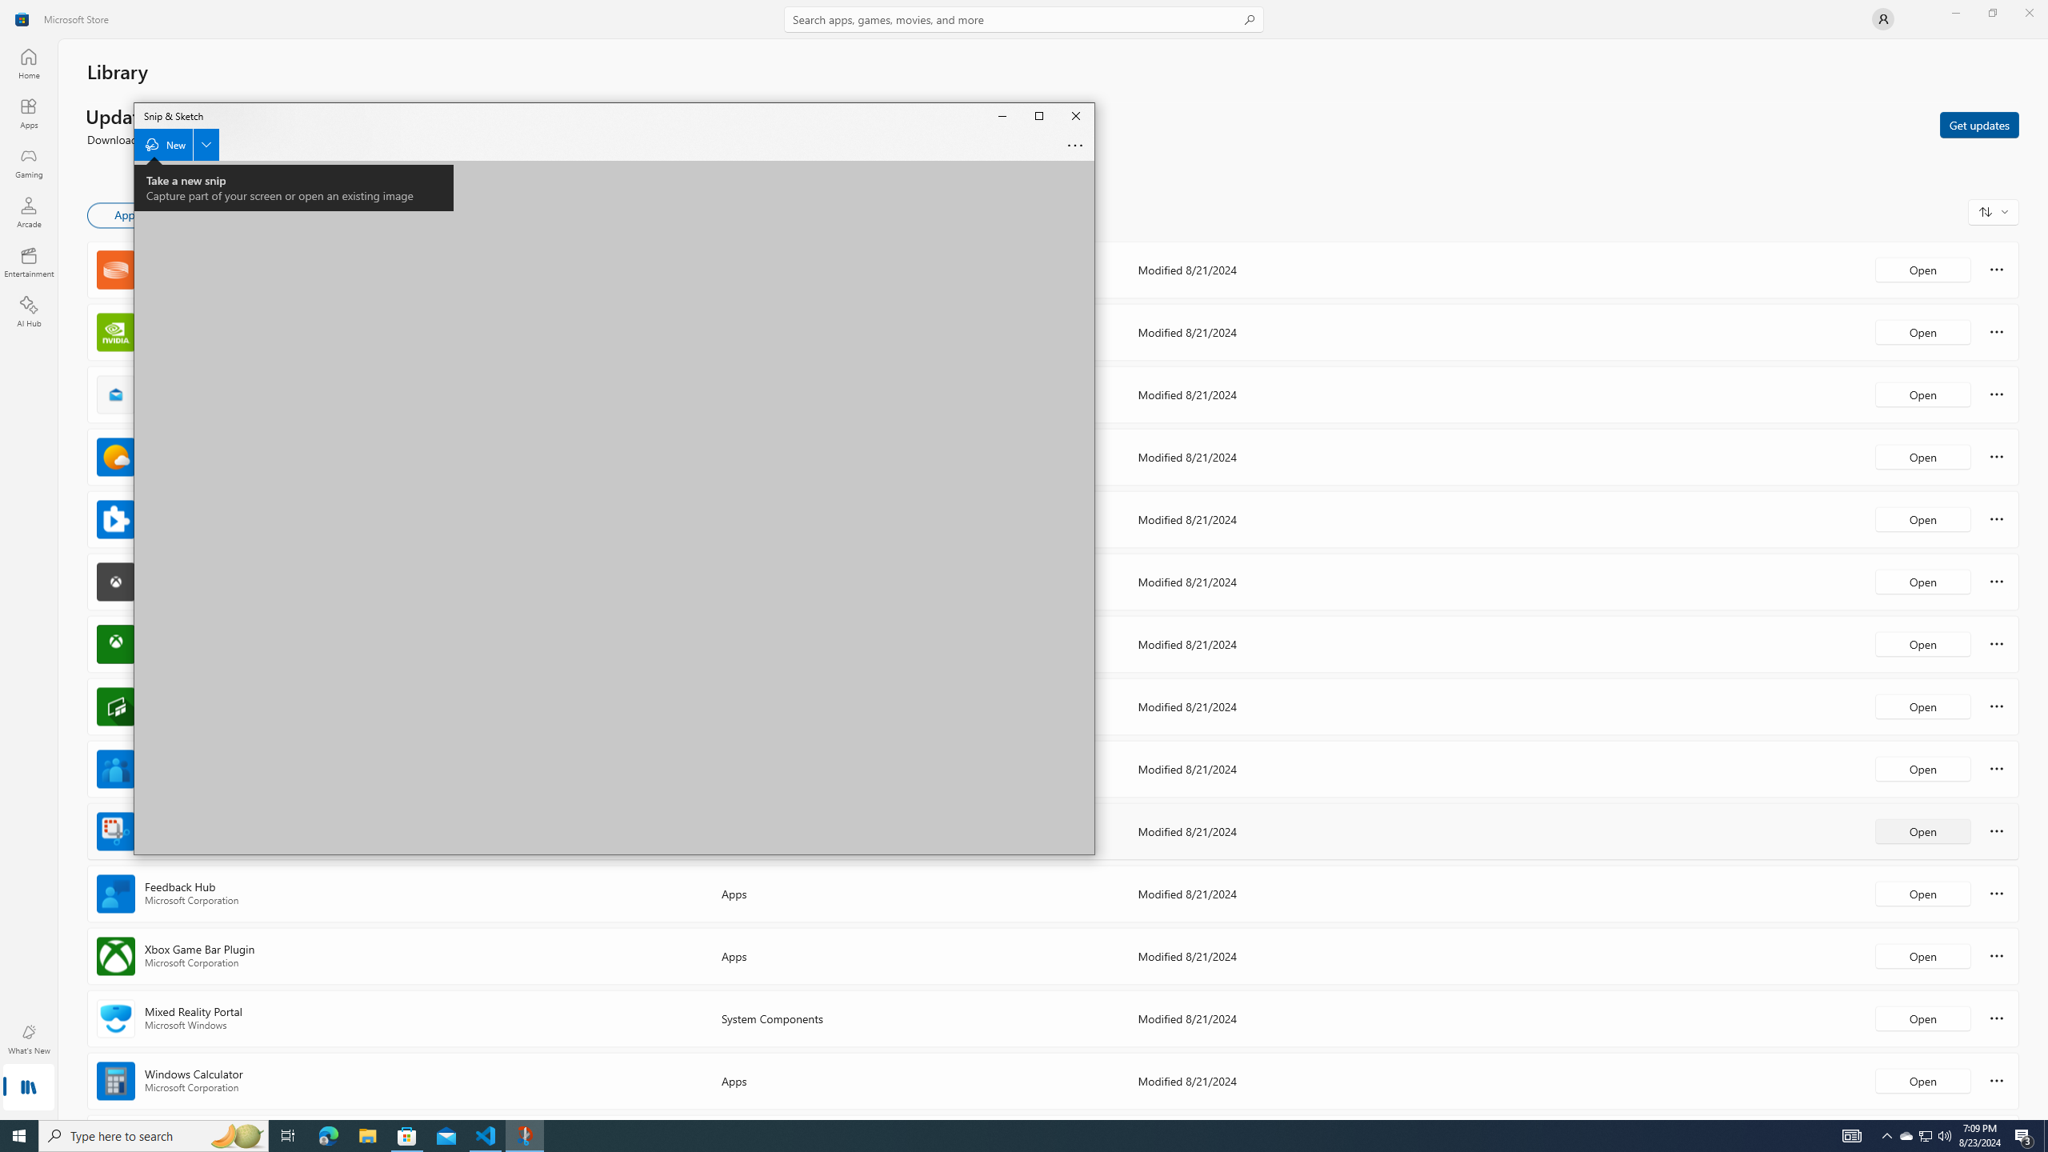 The image size is (2048, 1152). What do you see at coordinates (1994, 211) in the screenshot?
I see `Sort and filter` at bounding box center [1994, 211].